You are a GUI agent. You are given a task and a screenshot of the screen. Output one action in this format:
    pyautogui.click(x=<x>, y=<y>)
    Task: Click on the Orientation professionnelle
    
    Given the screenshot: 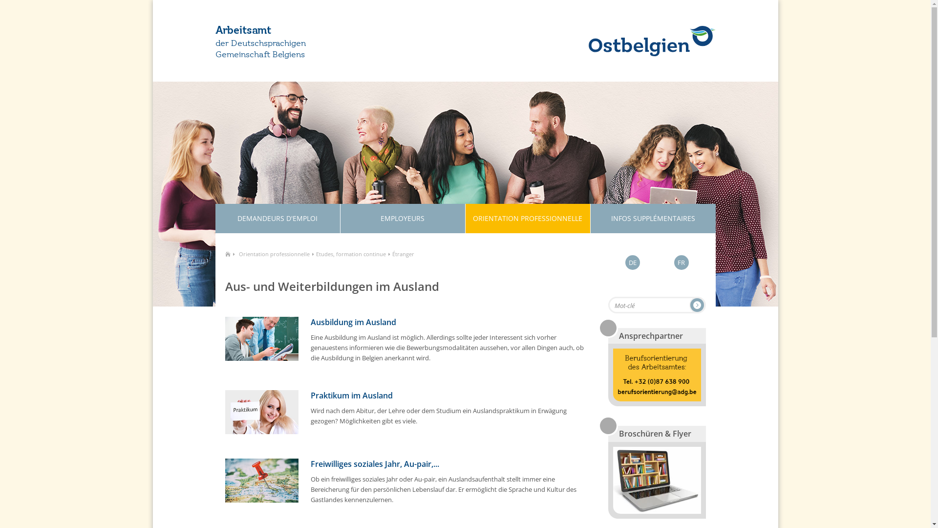 What is the action you would take?
    pyautogui.click(x=274, y=254)
    